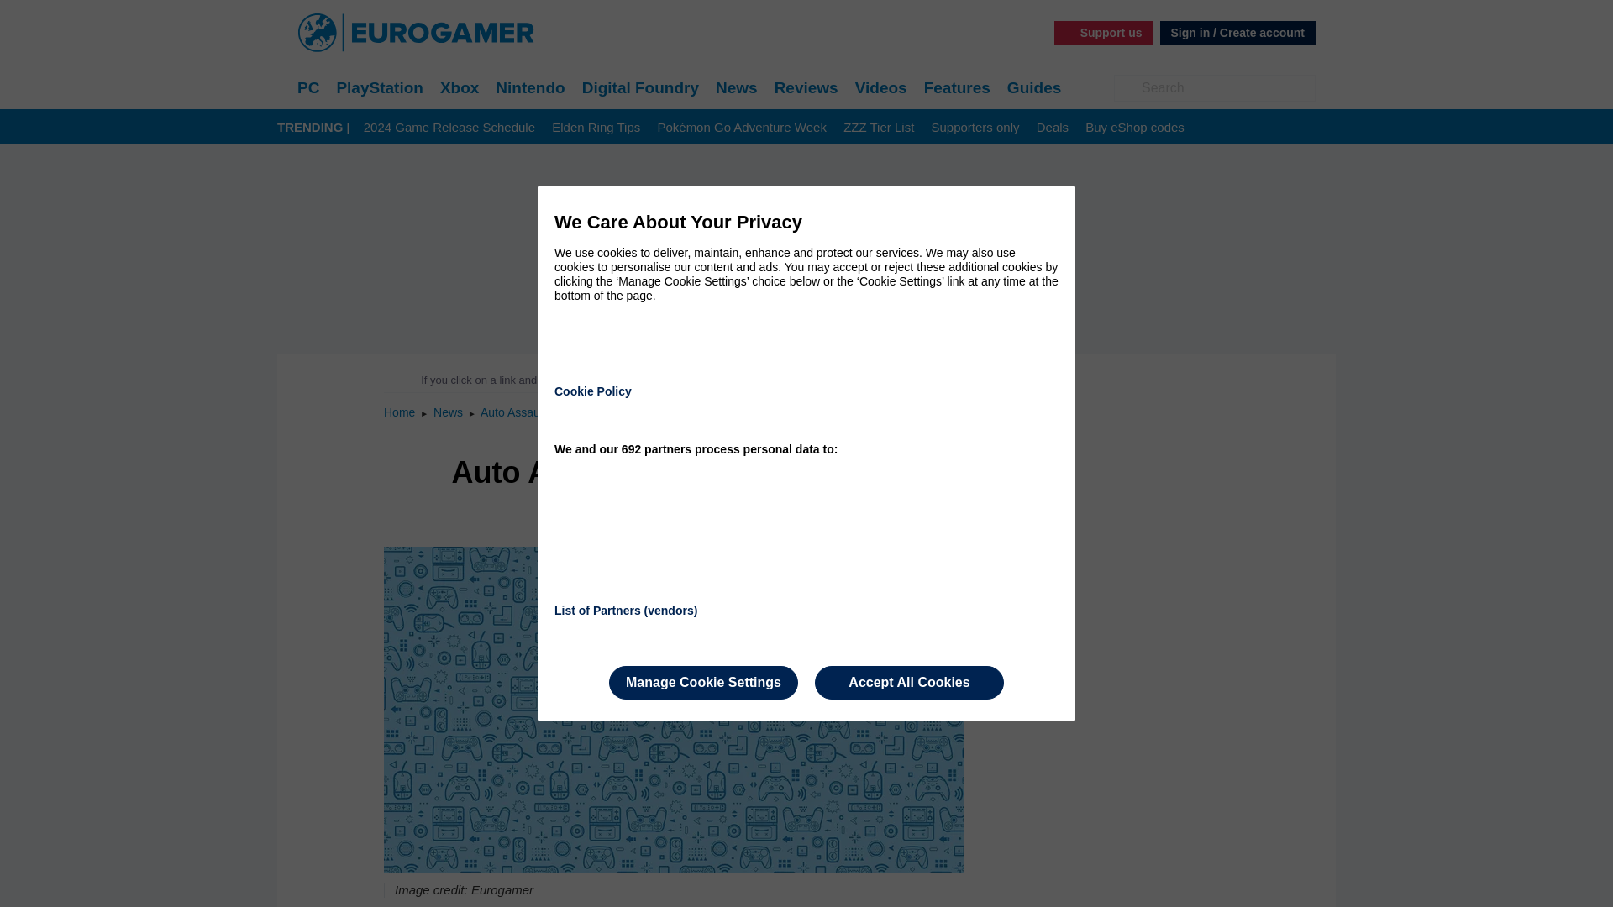 The width and height of the screenshot is (1613, 907). Describe the element at coordinates (1033, 87) in the screenshot. I see `Guides` at that location.